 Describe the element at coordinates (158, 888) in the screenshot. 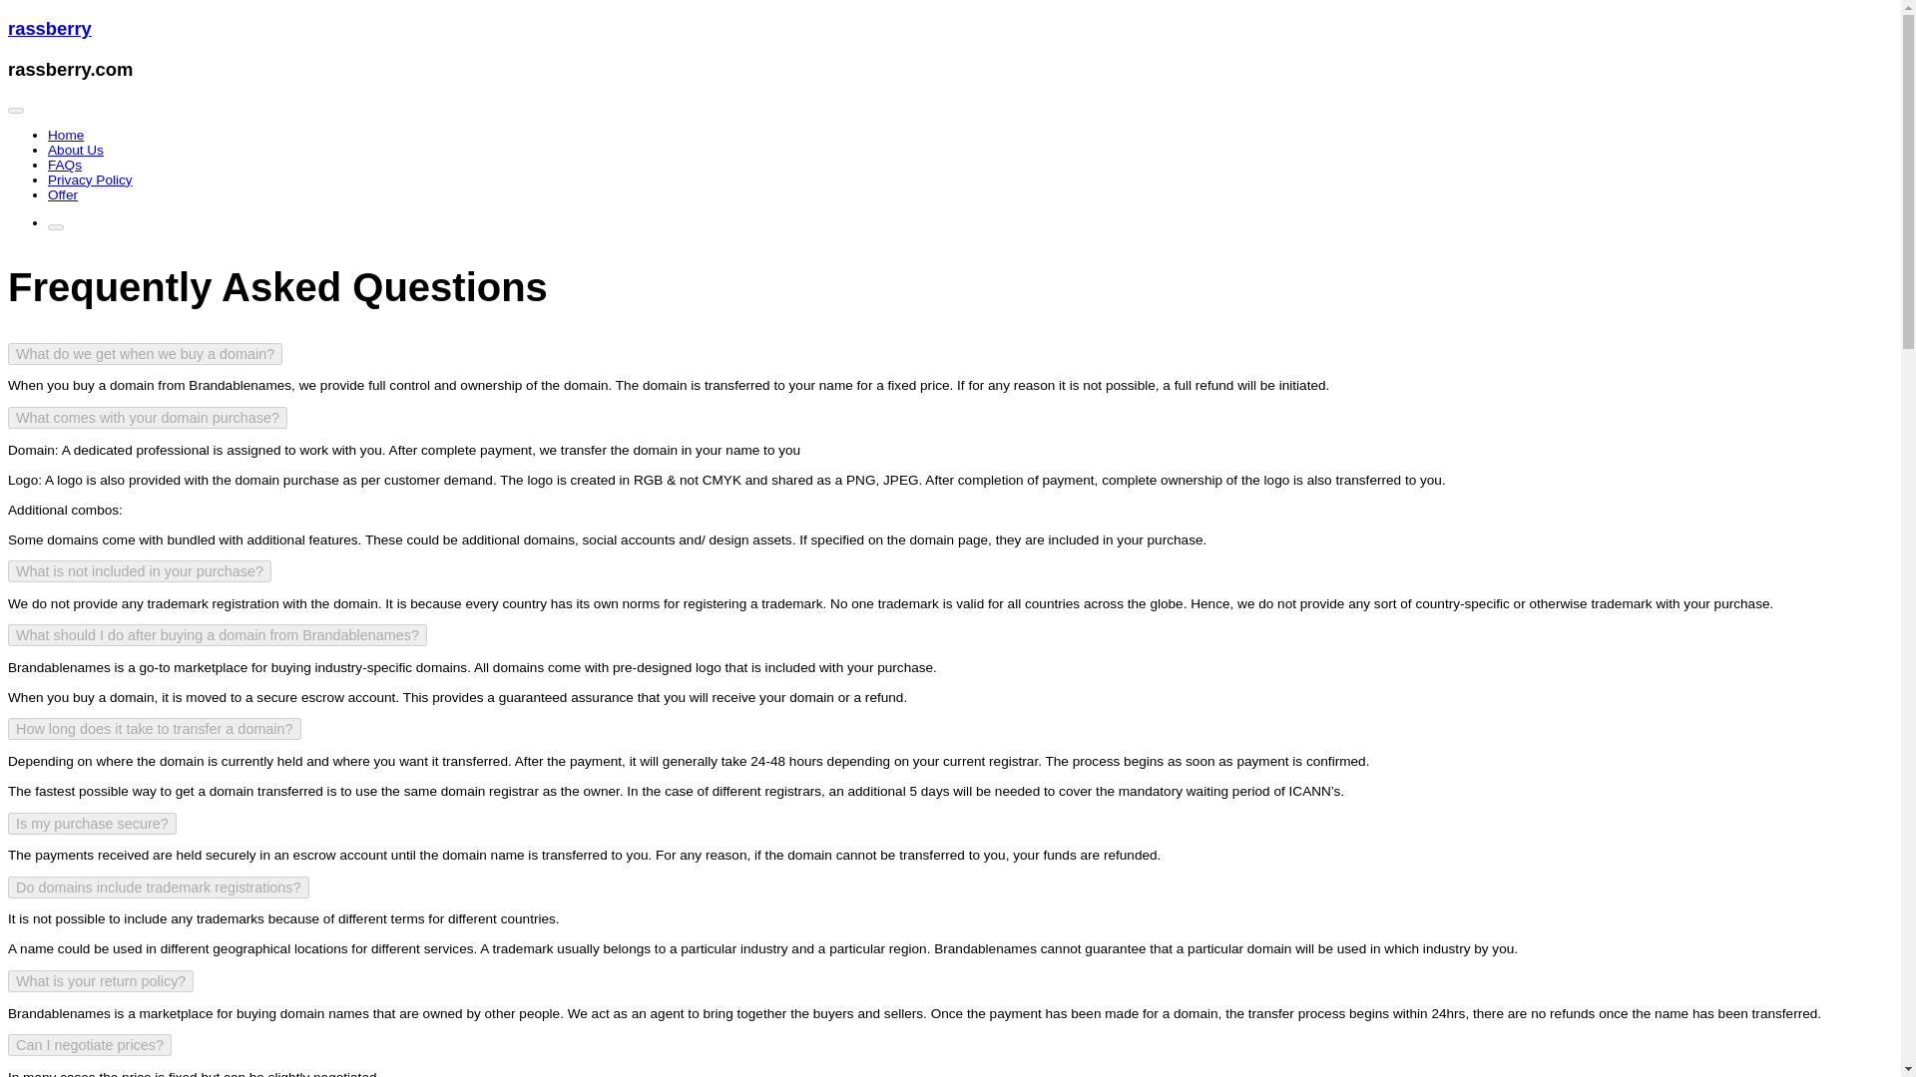

I see `Do domains include trademark registrations?` at that location.